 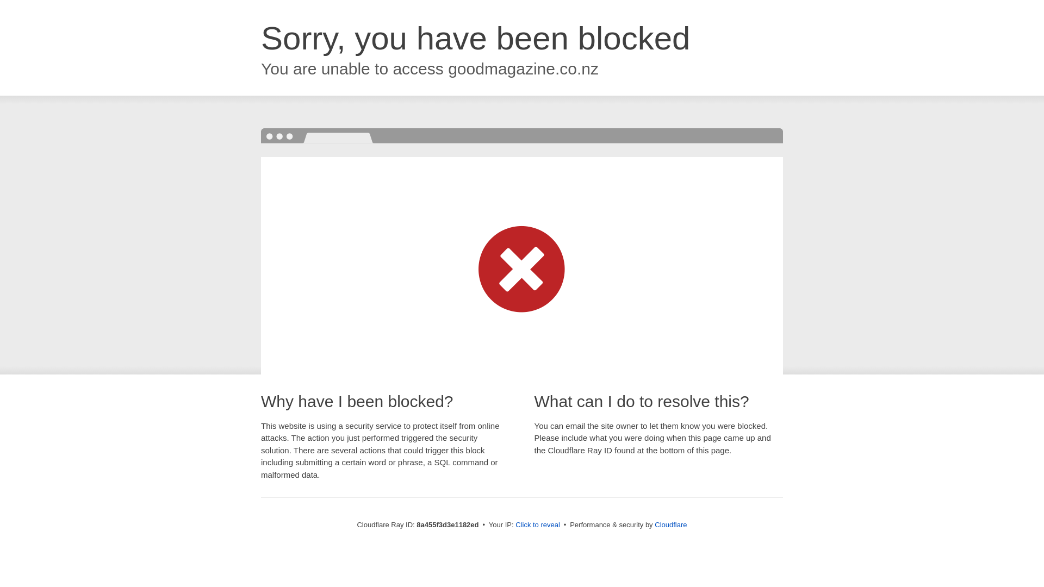 What do you see at coordinates (537, 525) in the screenshot?
I see `Click to reveal` at bounding box center [537, 525].